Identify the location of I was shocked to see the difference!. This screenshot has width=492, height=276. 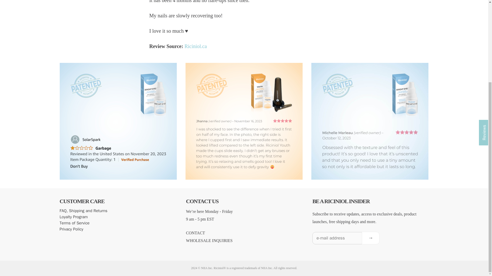
(244, 176).